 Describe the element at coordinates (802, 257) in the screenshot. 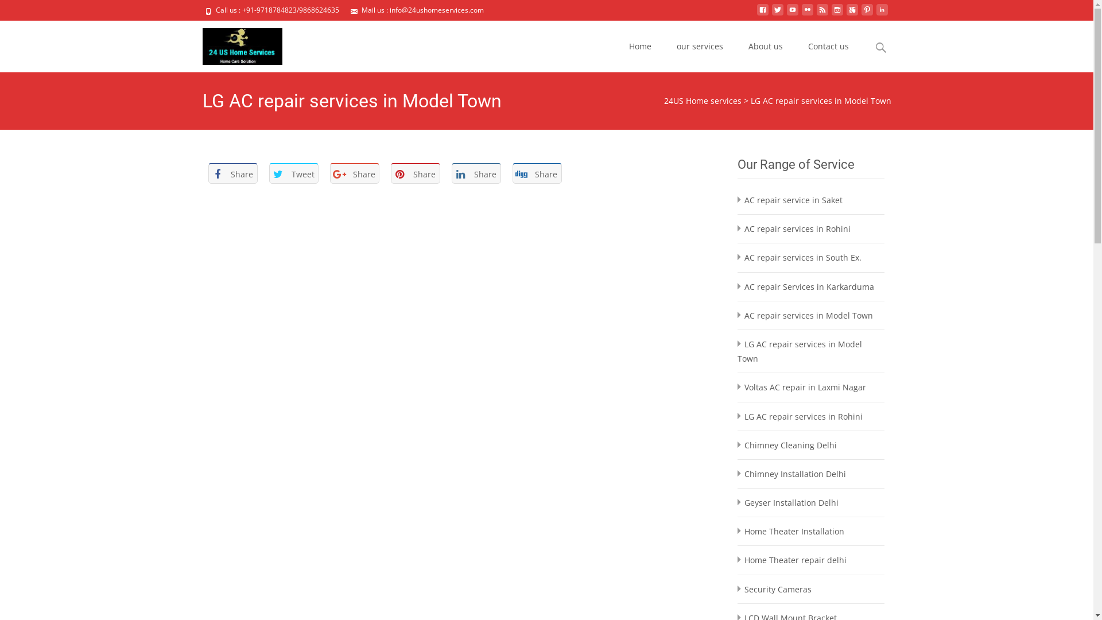

I see `AC repair services in South Ex.` at that location.